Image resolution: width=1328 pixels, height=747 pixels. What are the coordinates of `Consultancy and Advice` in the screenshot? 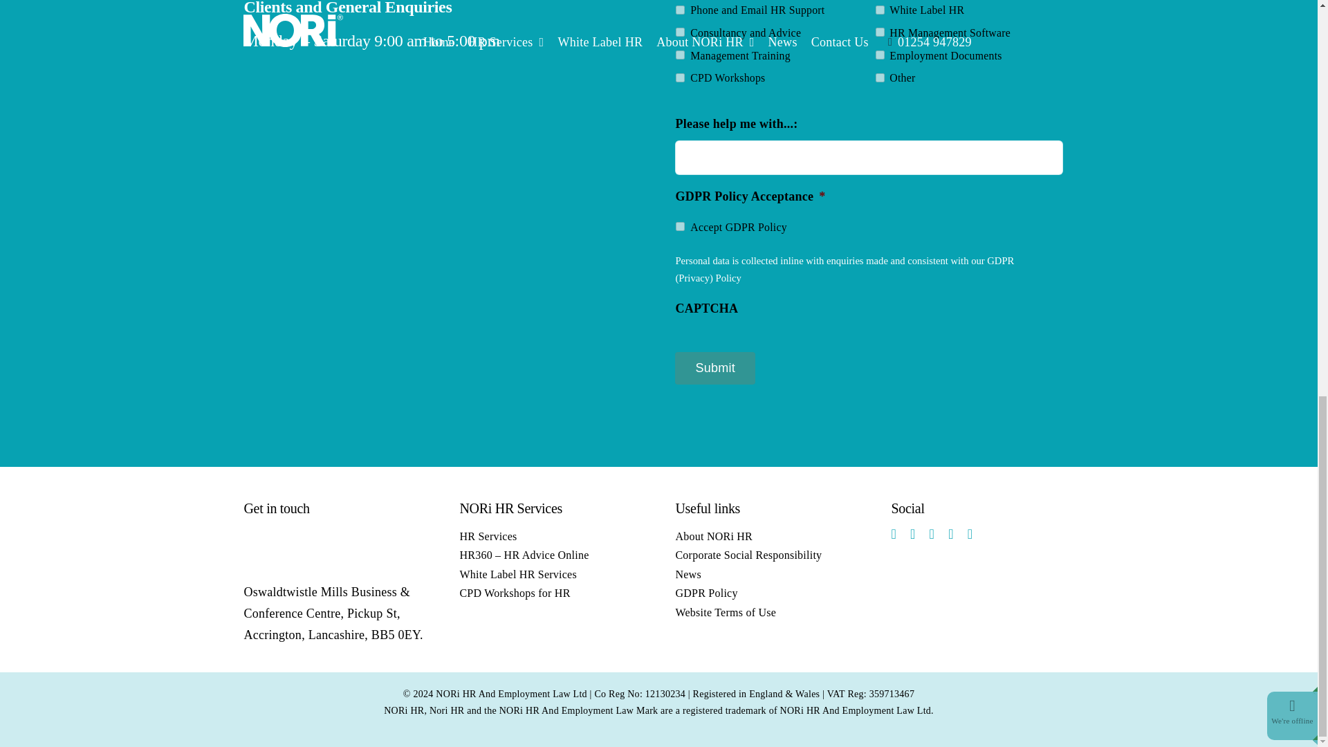 It's located at (681, 32).